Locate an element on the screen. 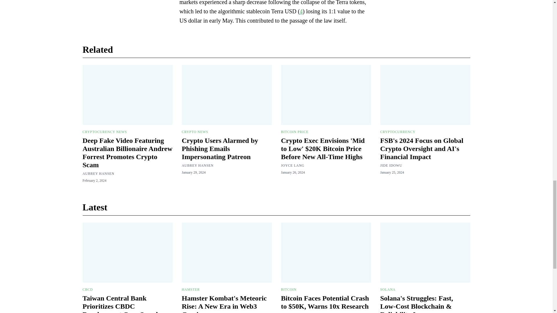 The height and width of the screenshot is (313, 557). CRYPTOCURENCY NEWS is located at coordinates (104, 132).